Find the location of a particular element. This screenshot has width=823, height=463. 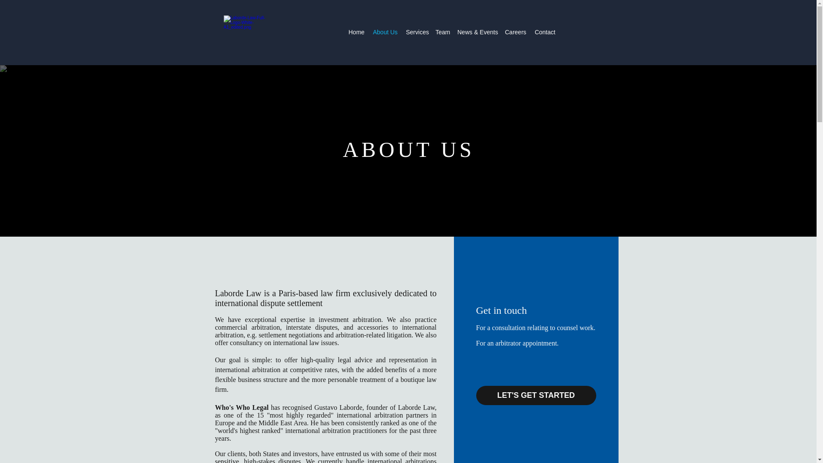

LET'S GET STARTED is located at coordinates (536, 395).